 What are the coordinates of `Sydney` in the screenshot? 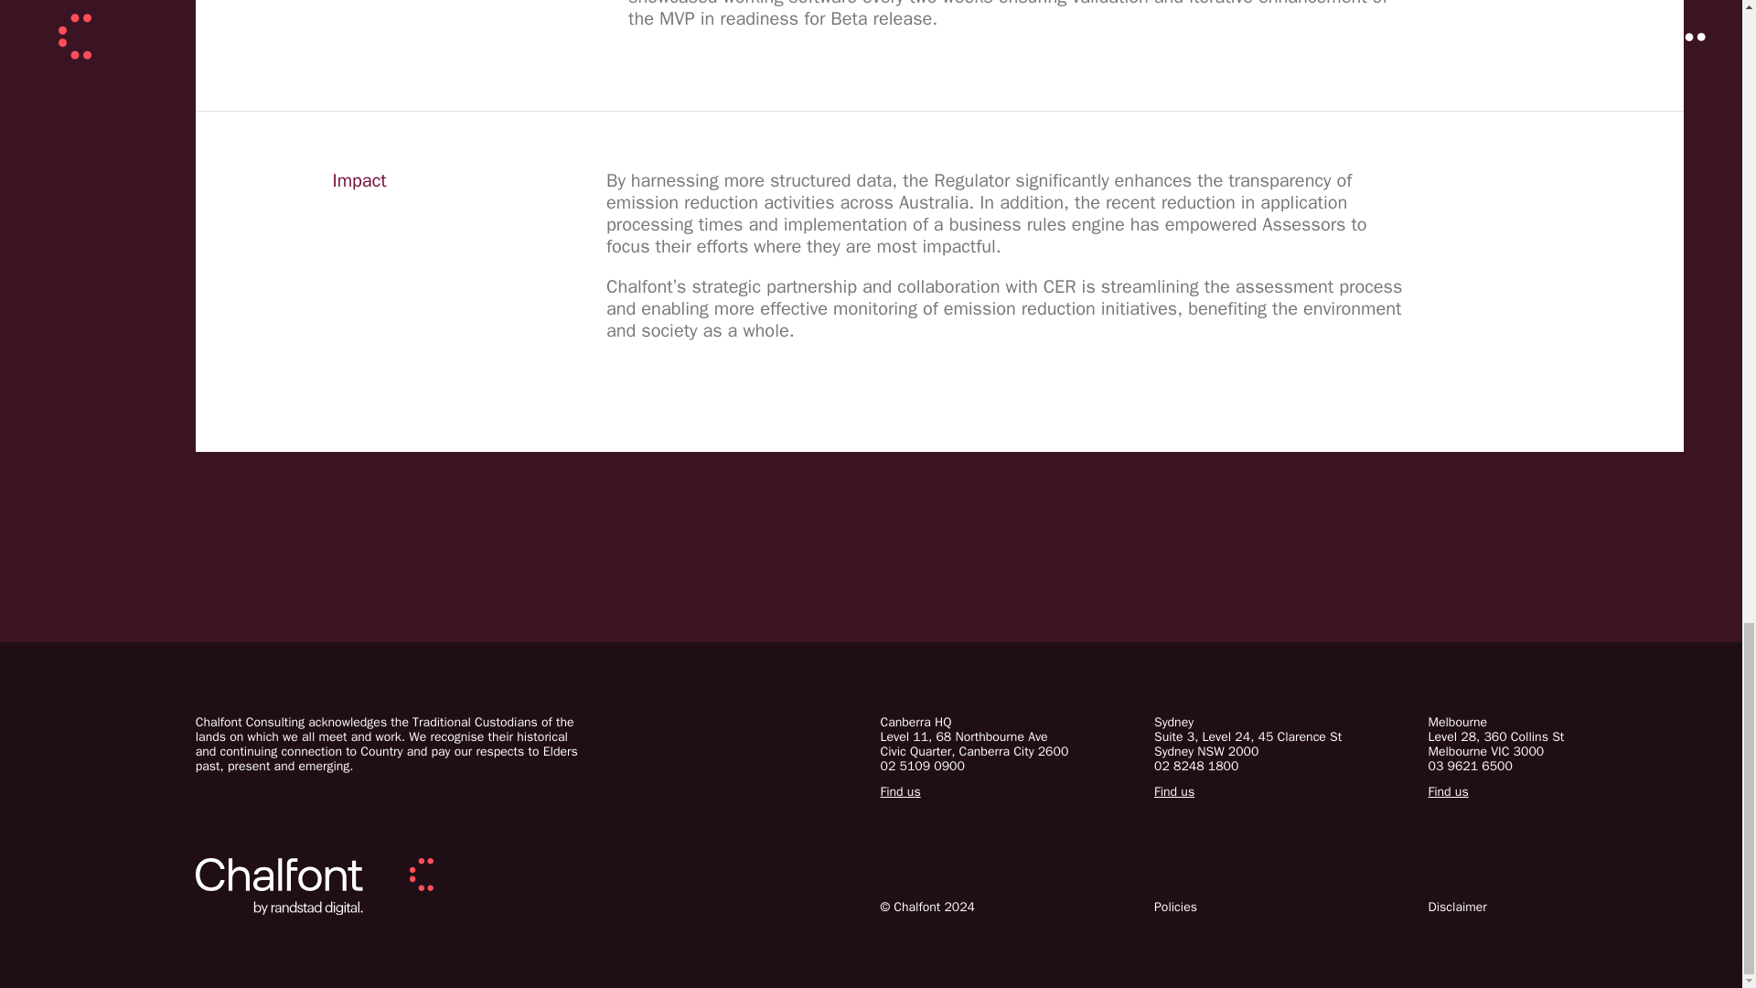 It's located at (1008, 723).